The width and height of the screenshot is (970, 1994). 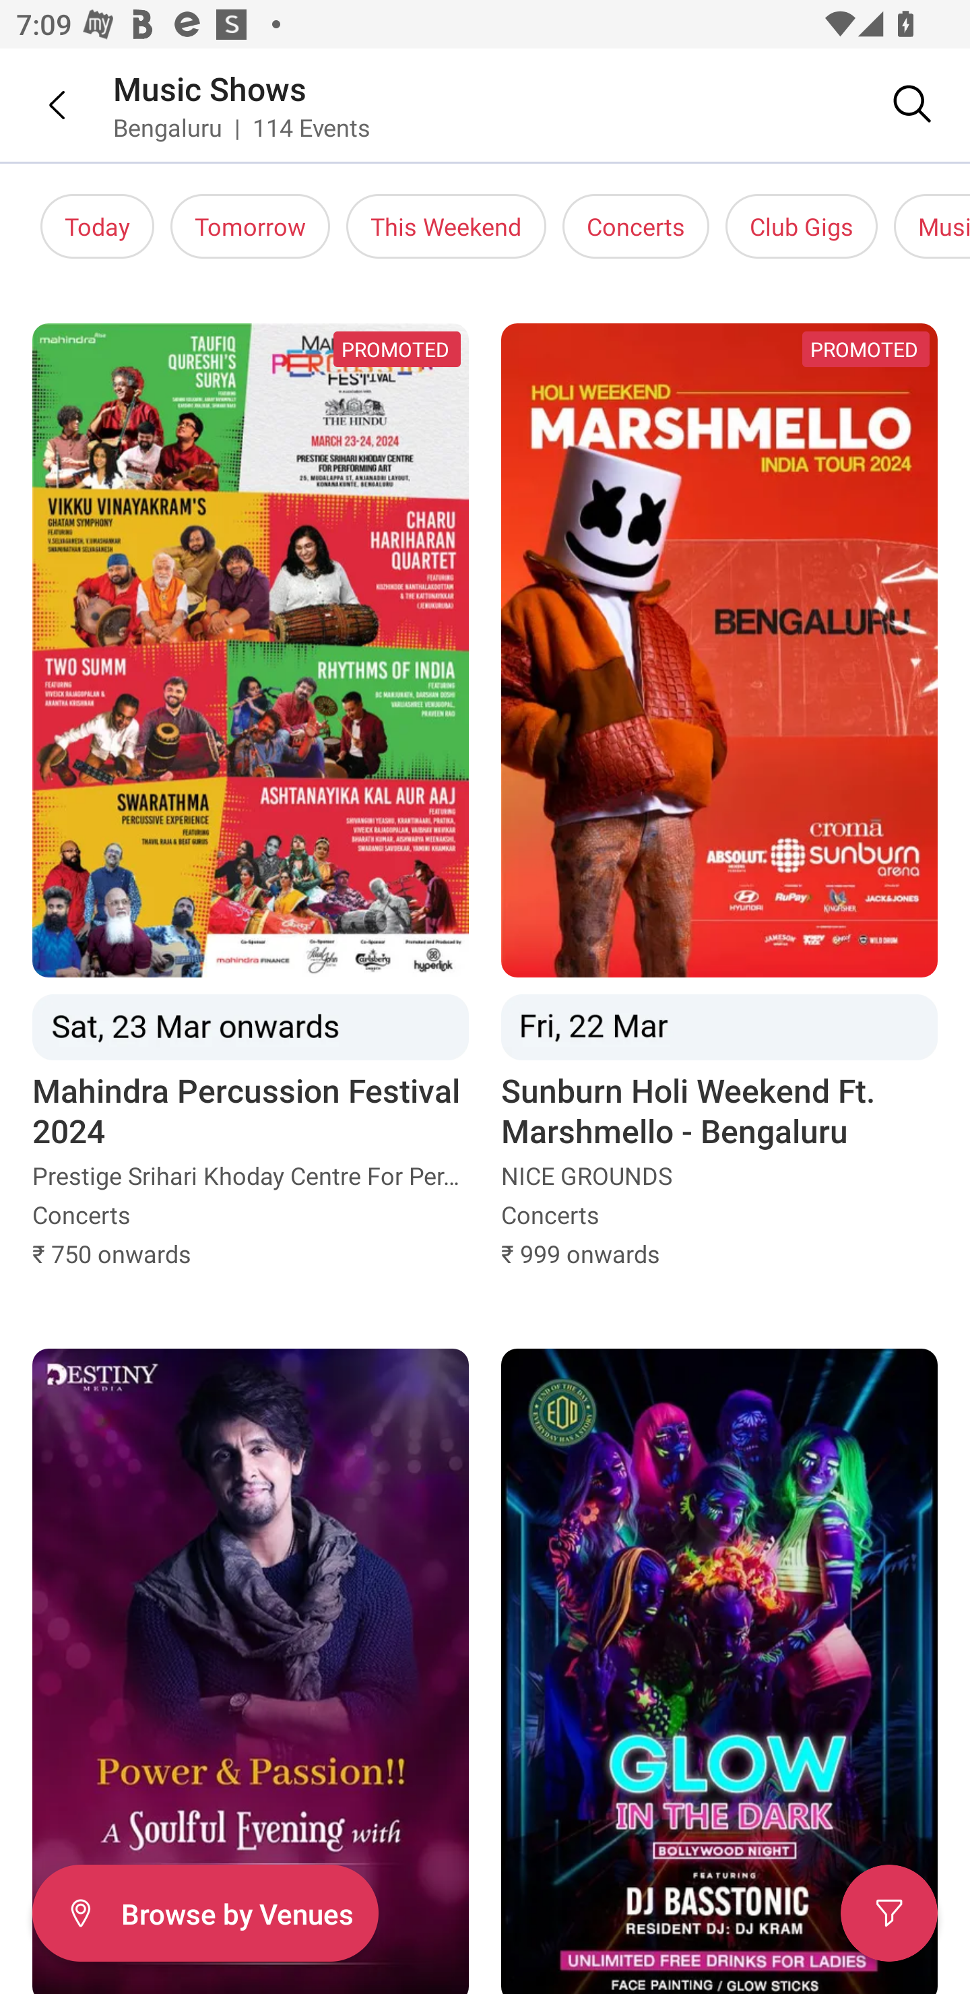 What do you see at coordinates (802, 226) in the screenshot?
I see `Club Gigs` at bounding box center [802, 226].